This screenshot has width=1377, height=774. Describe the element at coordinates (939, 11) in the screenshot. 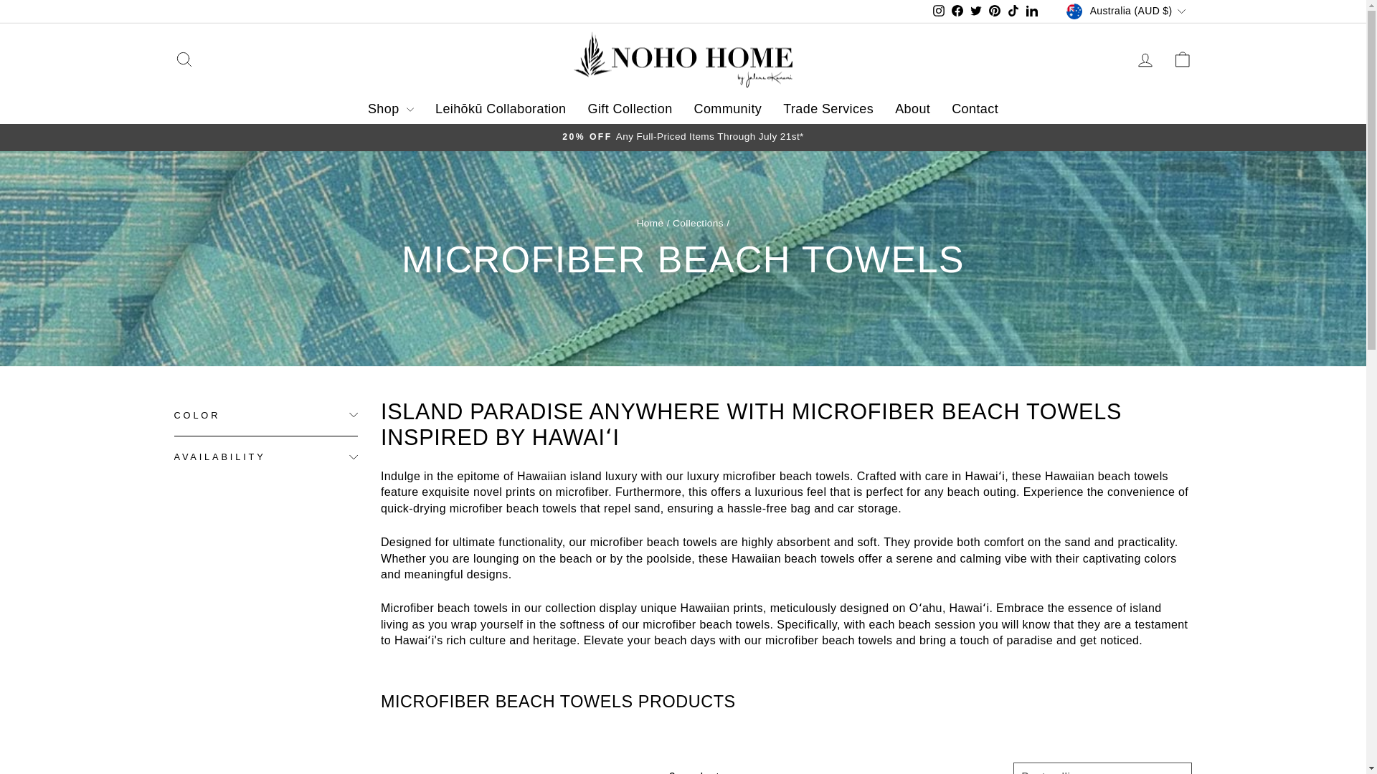

I see `NOHO HOME on Instagram` at that location.